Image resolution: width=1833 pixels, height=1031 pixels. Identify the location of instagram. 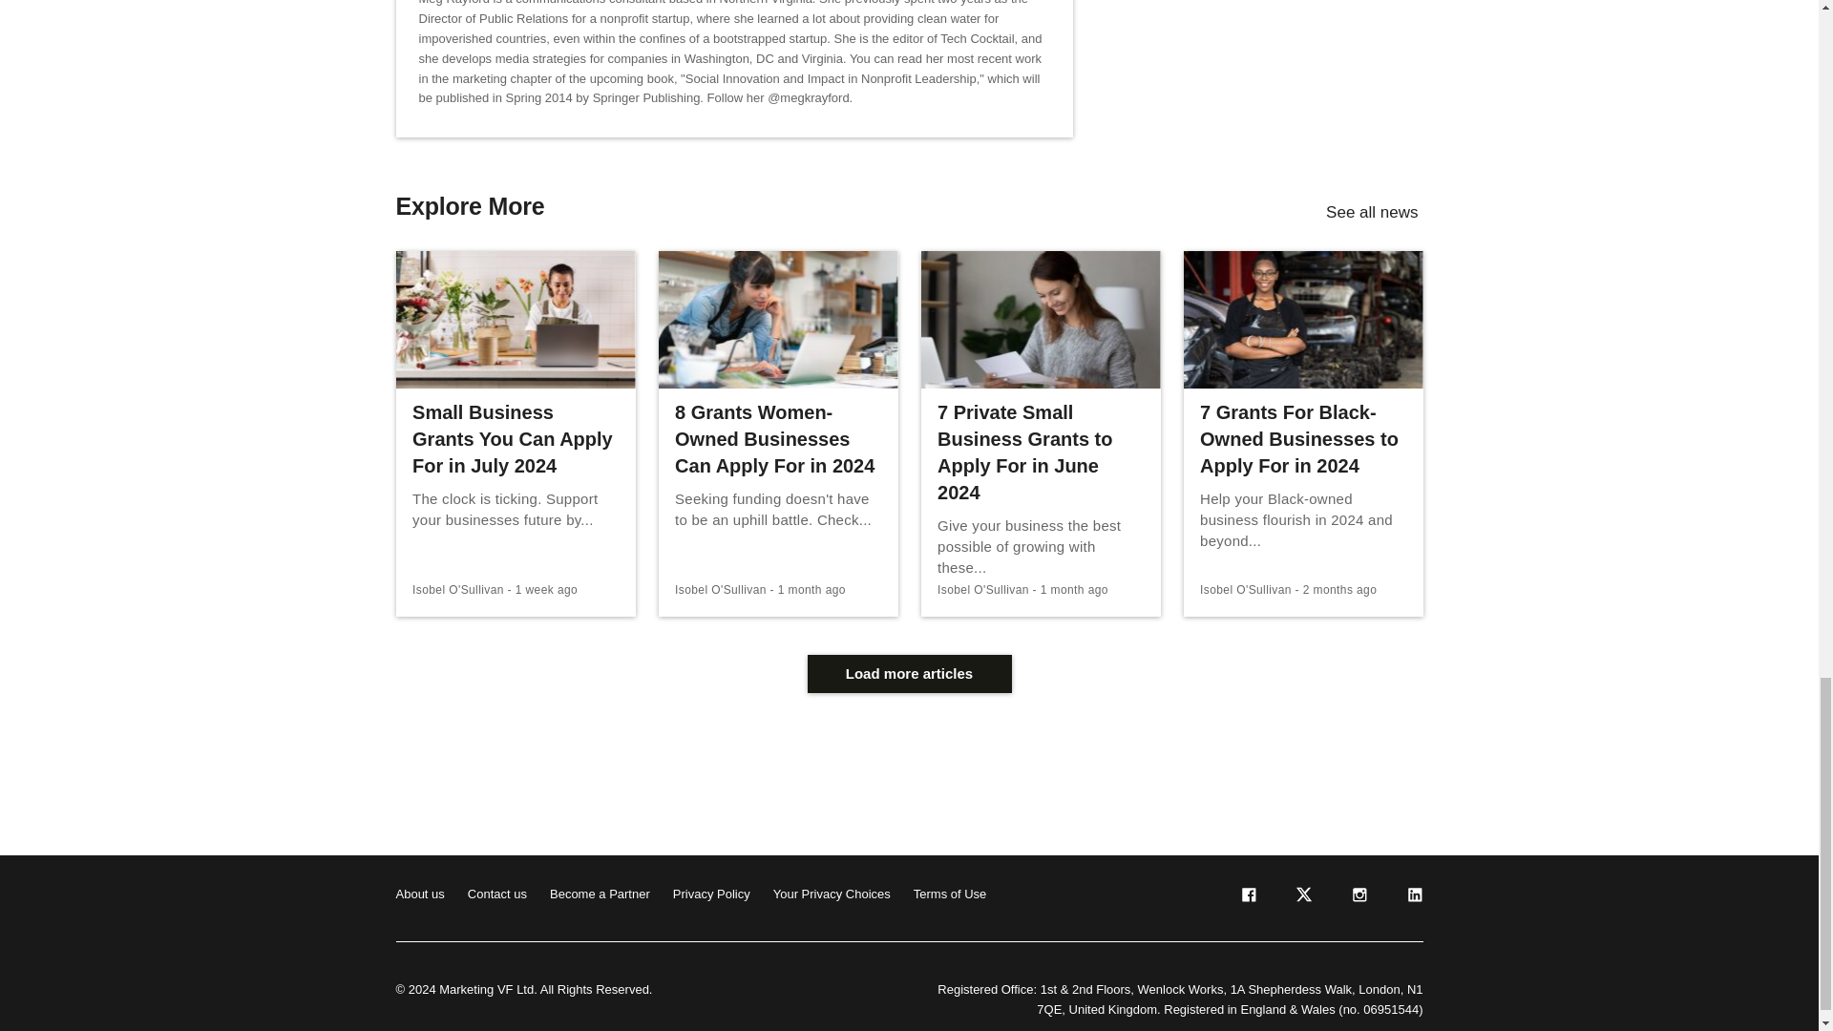
(1358, 899).